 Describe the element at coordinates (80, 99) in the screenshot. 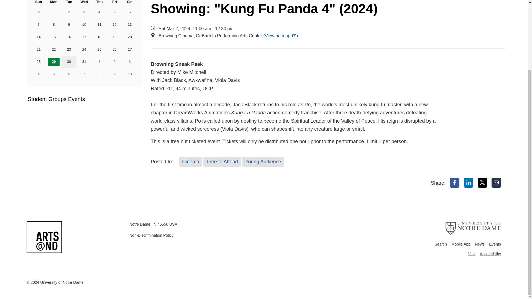

I see `Student Groups Events` at that location.